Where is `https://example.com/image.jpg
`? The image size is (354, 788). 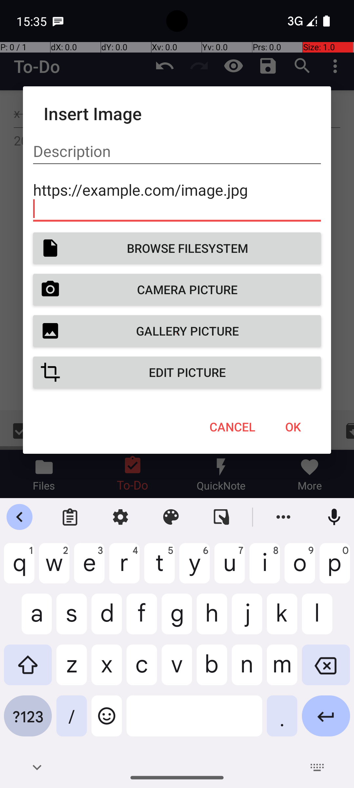 https://example.com/image.jpg
 is located at coordinates (177, 199).